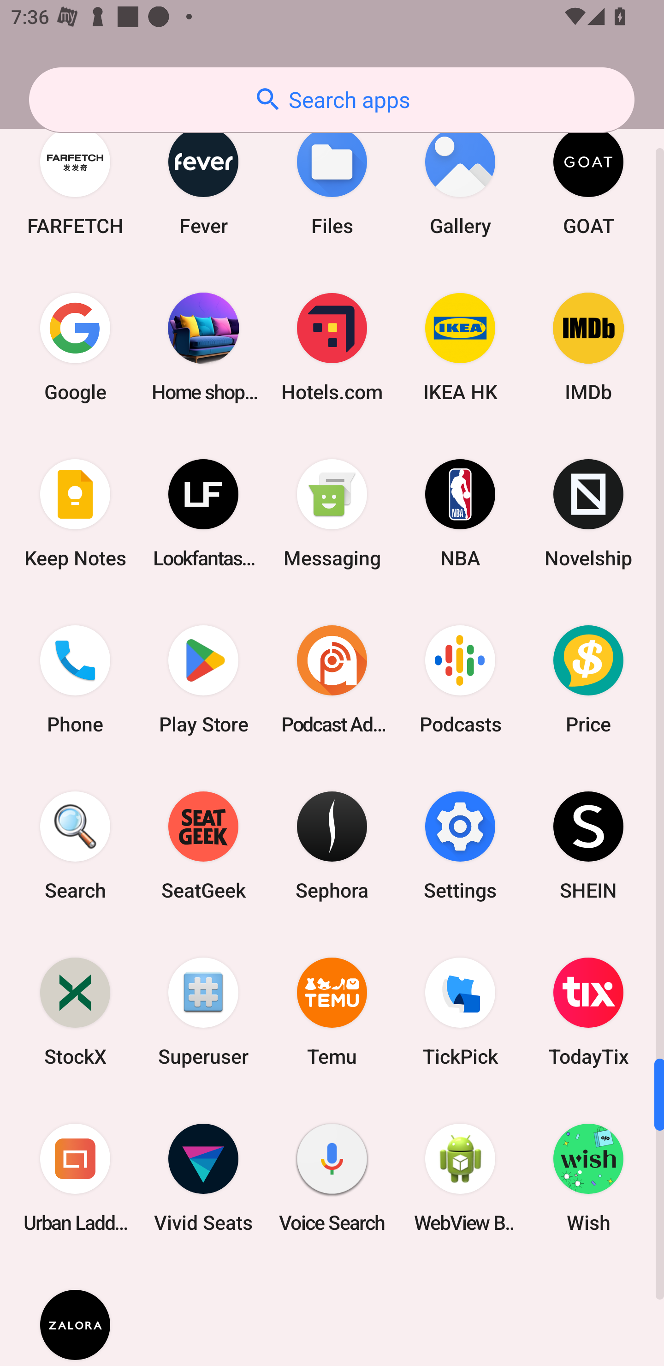 Image resolution: width=664 pixels, height=1366 pixels. Describe the element at coordinates (460, 678) in the screenshot. I see `Podcasts` at that location.